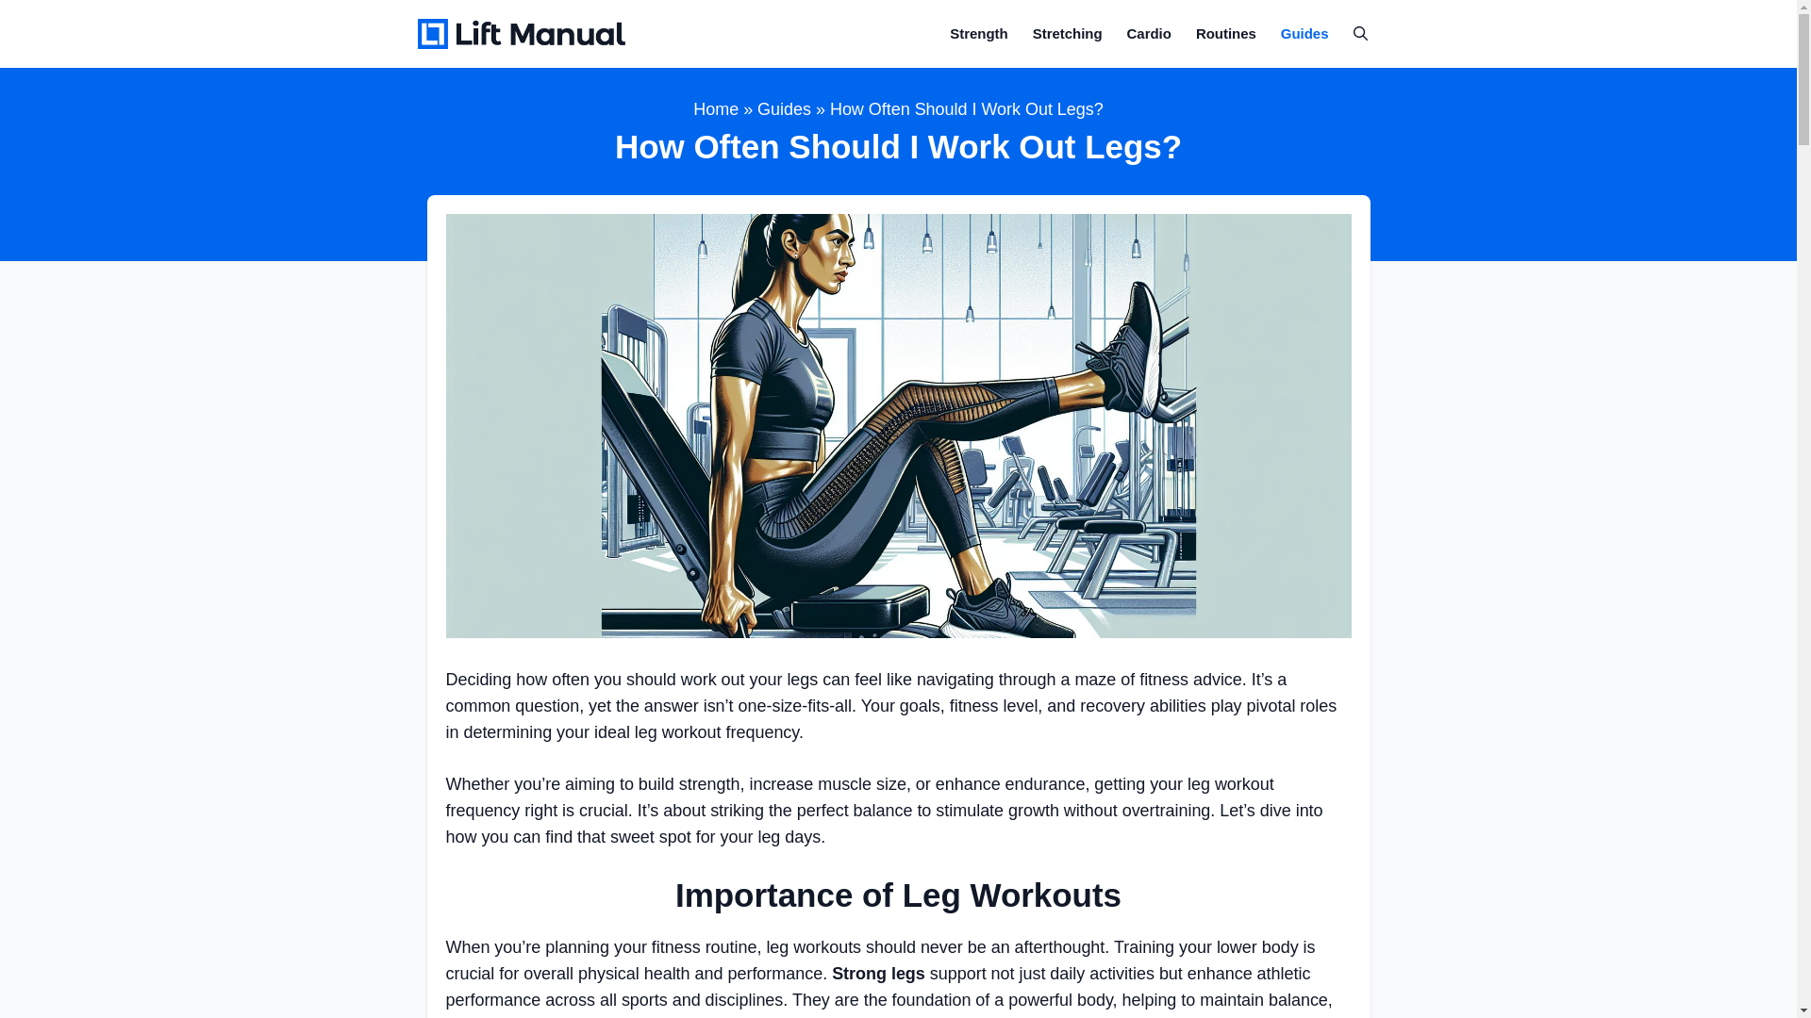  I want to click on Guides, so click(784, 109).